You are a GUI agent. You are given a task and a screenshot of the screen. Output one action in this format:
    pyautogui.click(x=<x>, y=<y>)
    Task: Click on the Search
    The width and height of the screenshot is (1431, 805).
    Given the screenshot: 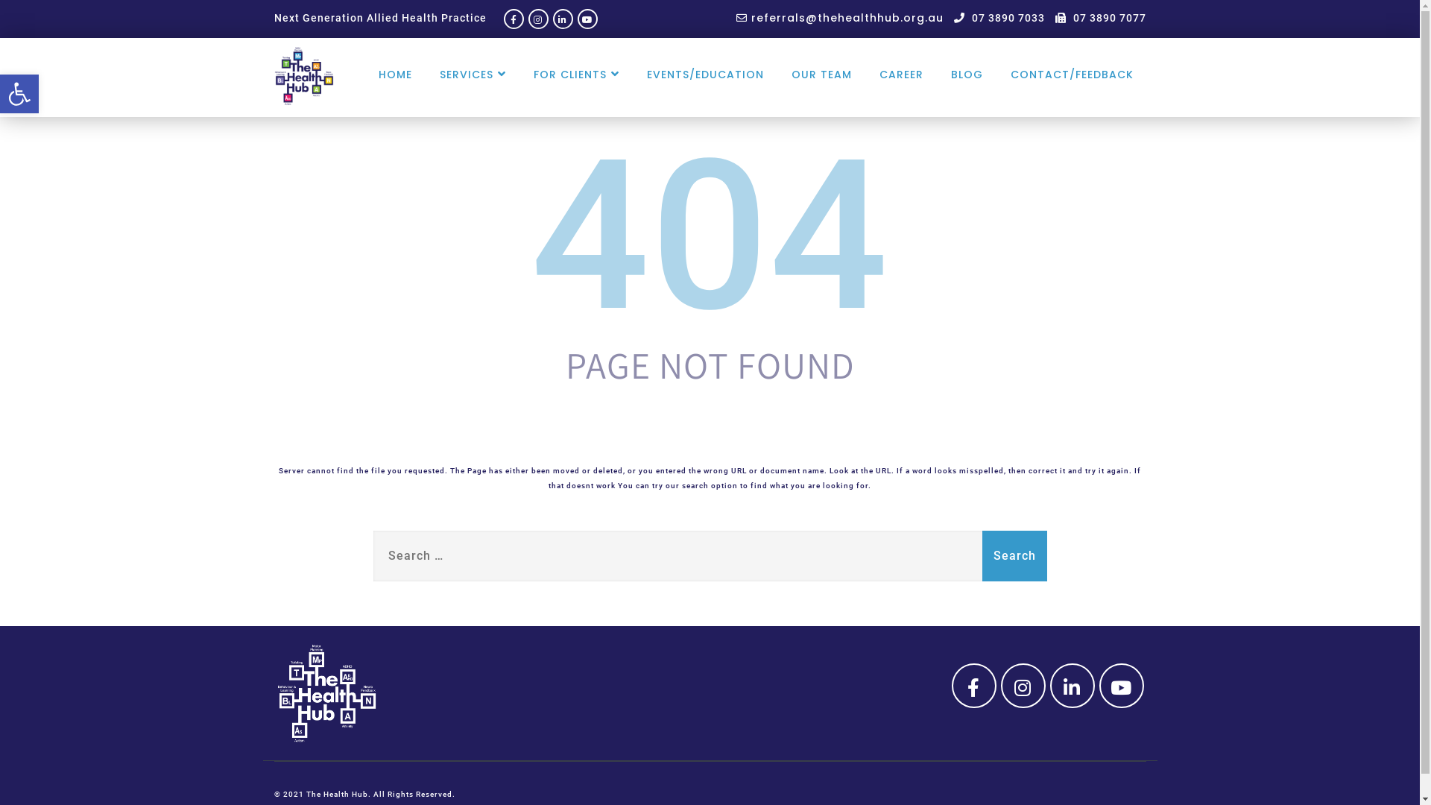 What is the action you would take?
    pyautogui.click(x=1015, y=556)
    